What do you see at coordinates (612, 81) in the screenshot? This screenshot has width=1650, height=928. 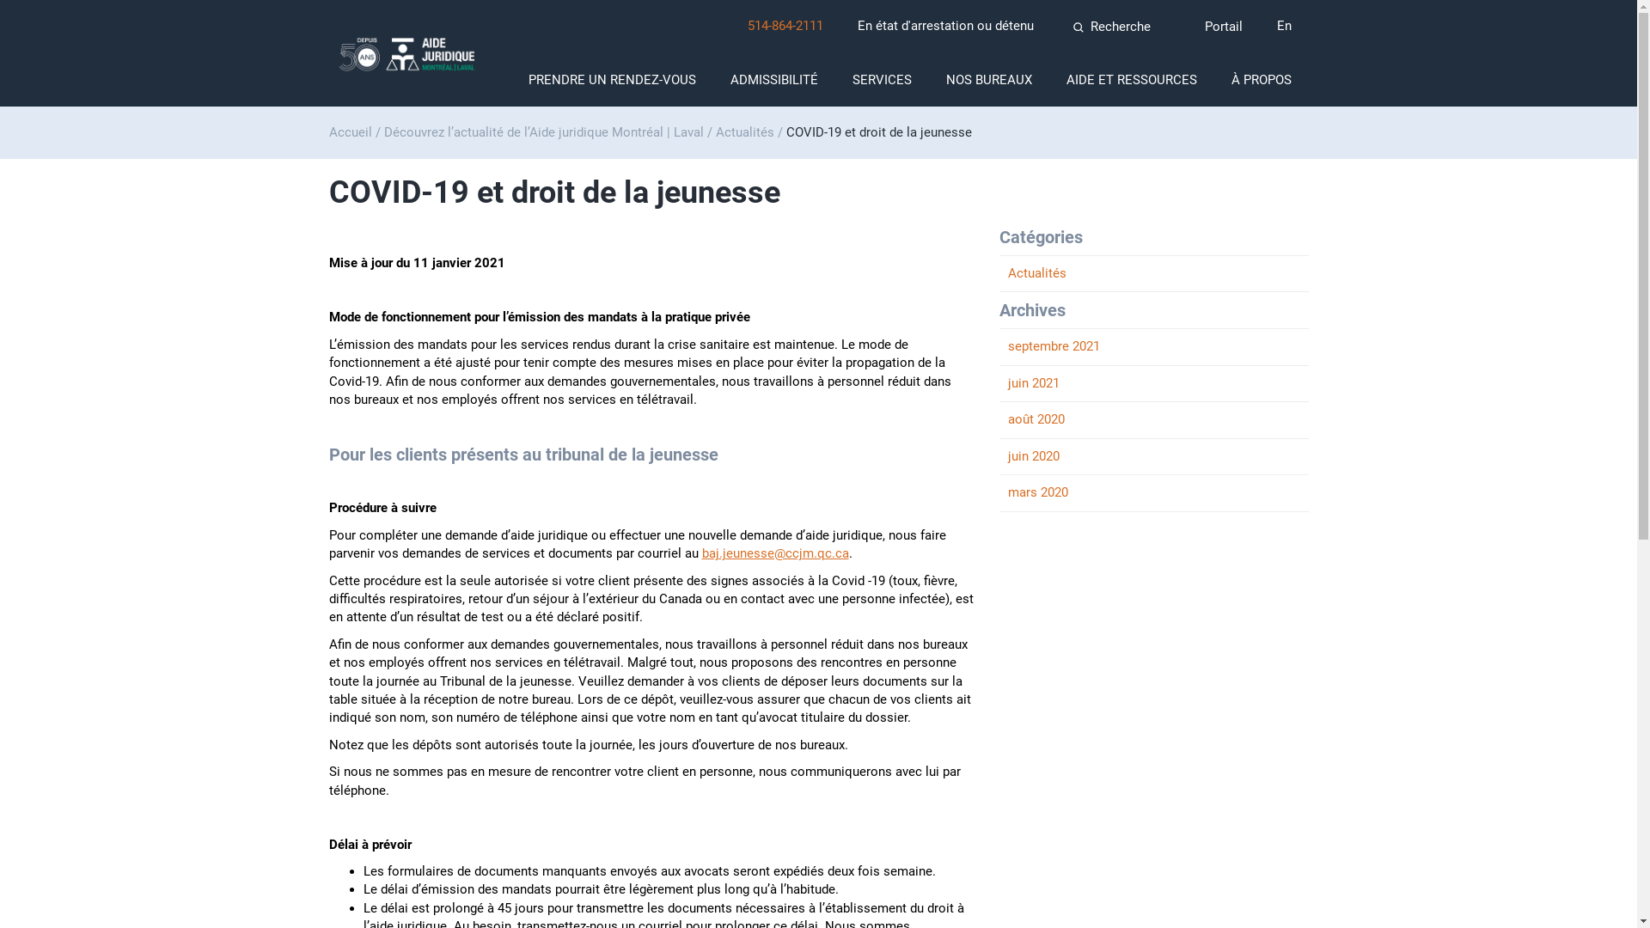 I see `PRENDRE UN RENDEZ-VOUS` at bounding box center [612, 81].